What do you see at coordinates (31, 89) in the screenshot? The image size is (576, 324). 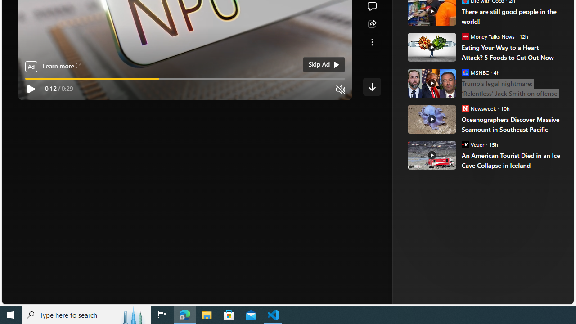 I see `Play` at bounding box center [31, 89].